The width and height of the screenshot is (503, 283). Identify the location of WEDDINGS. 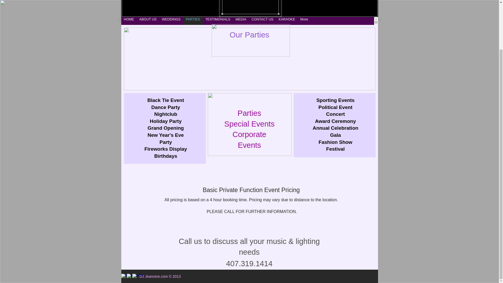
(171, 21).